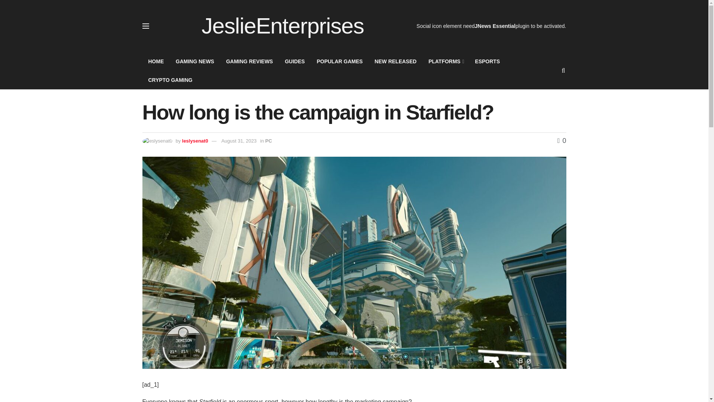 The width and height of the screenshot is (714, 402). What do you see at coordinates (195, 141) in the screenshot?
I see `leslysenat0` at bounding box center [195, 141].